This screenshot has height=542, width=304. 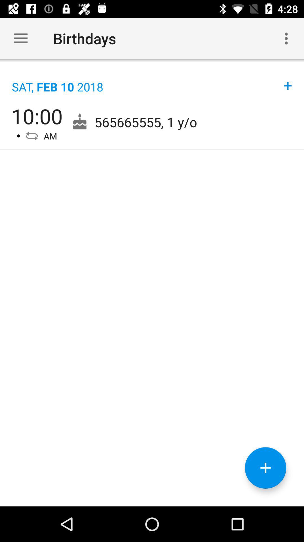 What do you see at coordinates (288, 80) in the screenshot?
I see `choose the icon next to the sat feb 10` at bounding box center [288, 80].